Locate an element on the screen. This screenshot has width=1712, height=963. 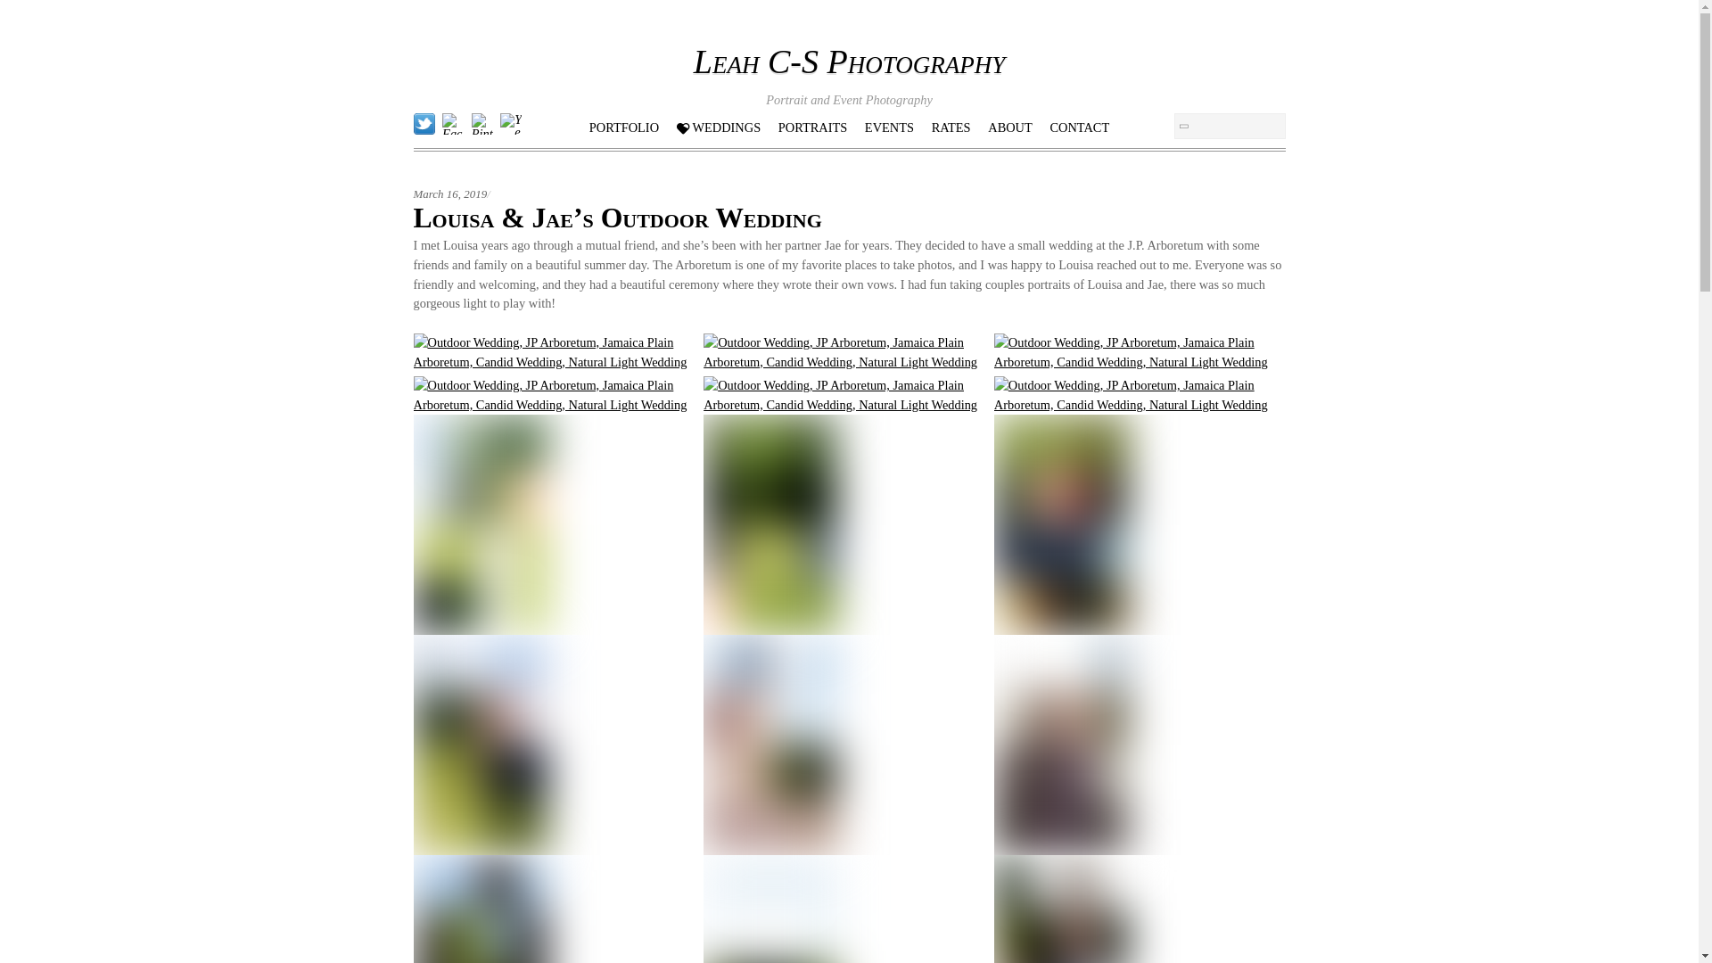
PORTRAITS is located at coordinates (813, 125).